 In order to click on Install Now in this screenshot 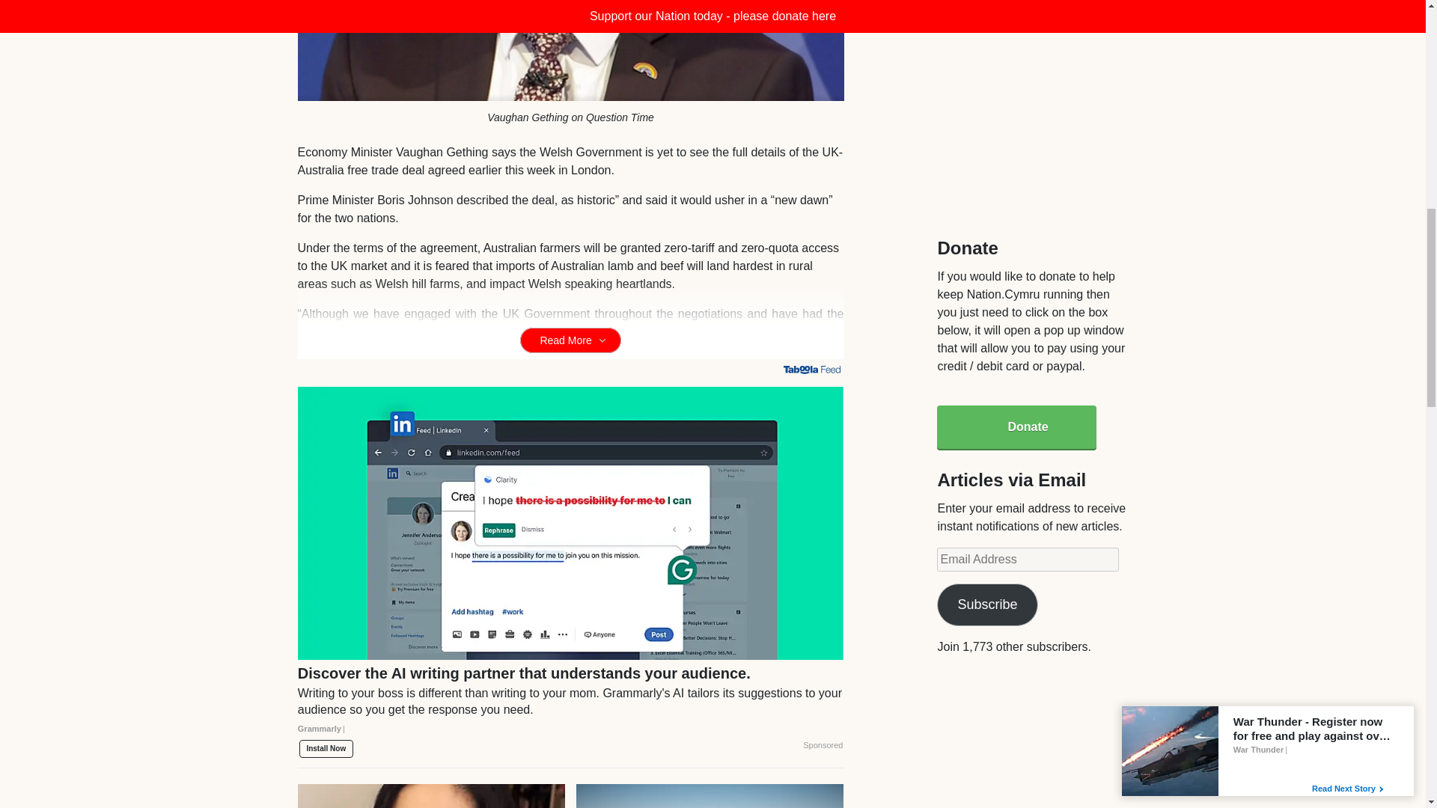, I will do `click(326, 749)`.